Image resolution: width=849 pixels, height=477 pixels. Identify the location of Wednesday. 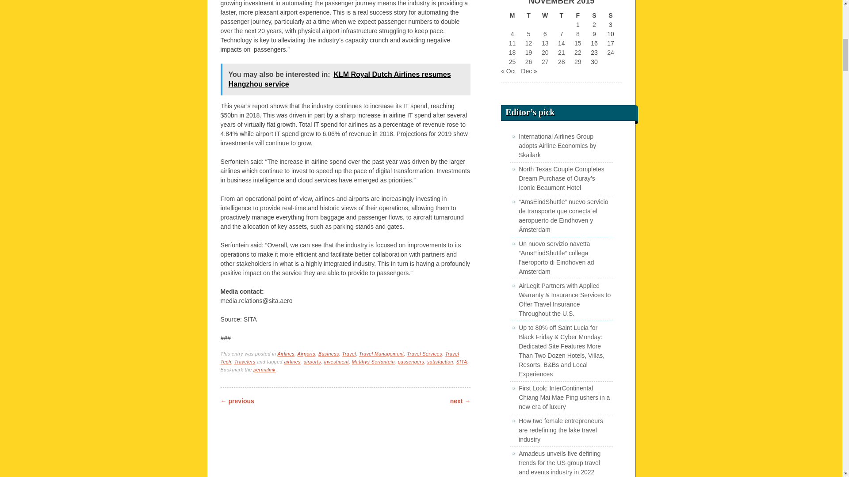
(545, 15).